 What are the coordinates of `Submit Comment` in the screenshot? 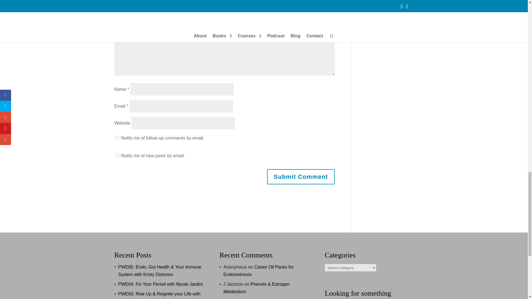 It's located at (301, 177).